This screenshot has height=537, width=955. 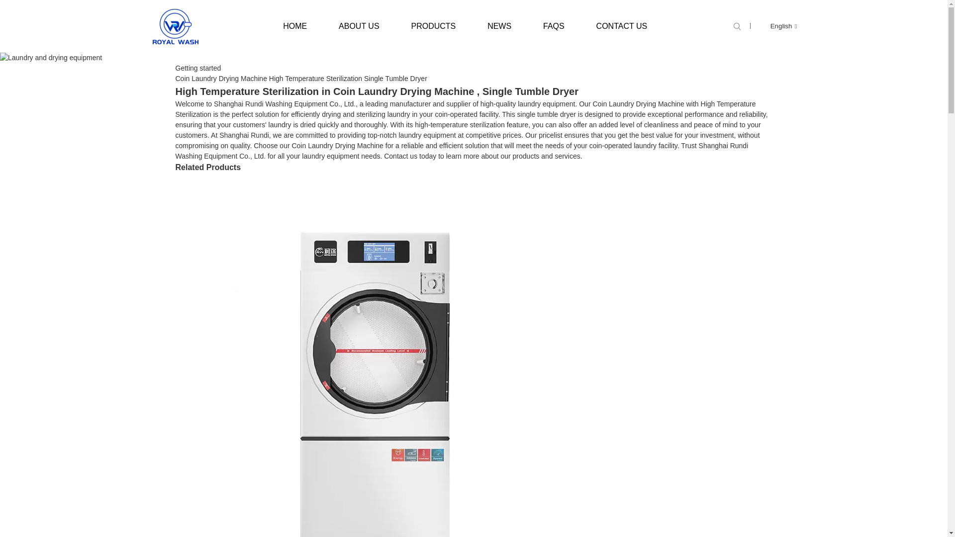 I want to click on English, so click(x=776, y=26).